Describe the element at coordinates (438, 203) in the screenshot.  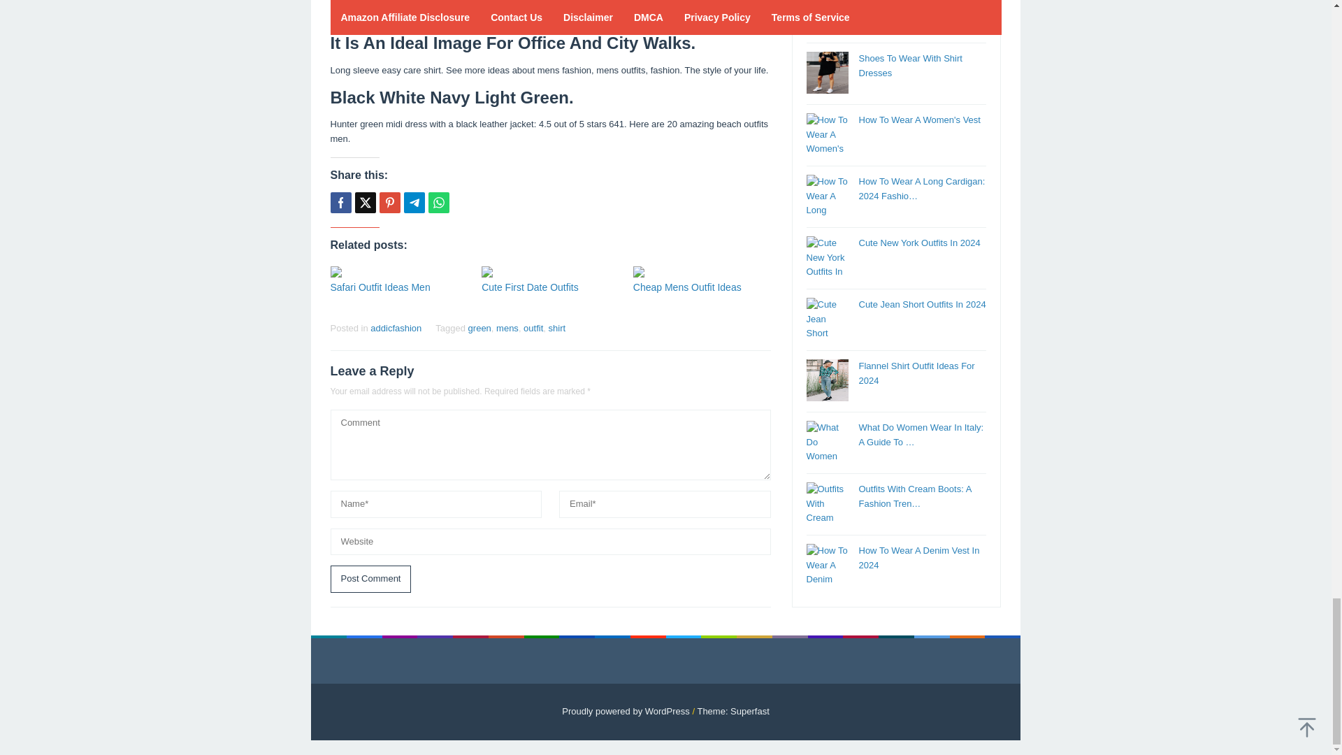
I see `Whatsapp` at that location.